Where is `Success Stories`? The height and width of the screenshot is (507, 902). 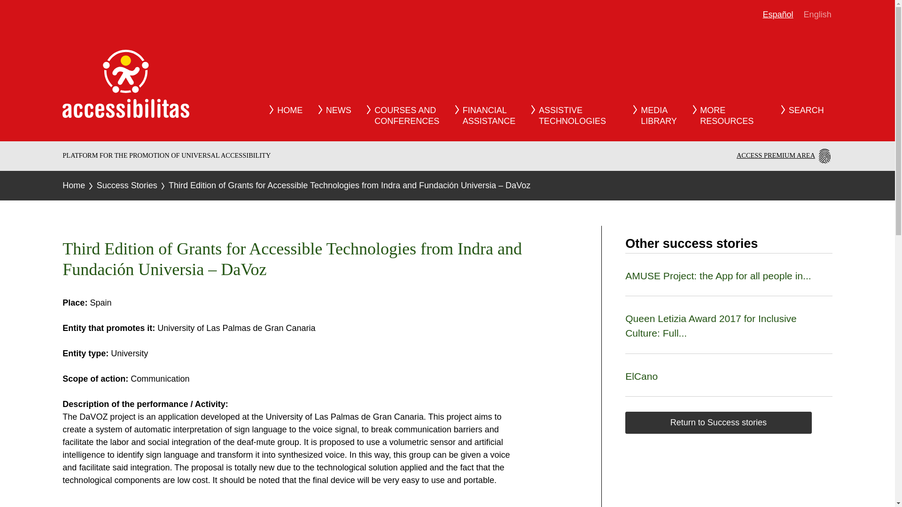 Success Stories is located at coordinates (733, 115).